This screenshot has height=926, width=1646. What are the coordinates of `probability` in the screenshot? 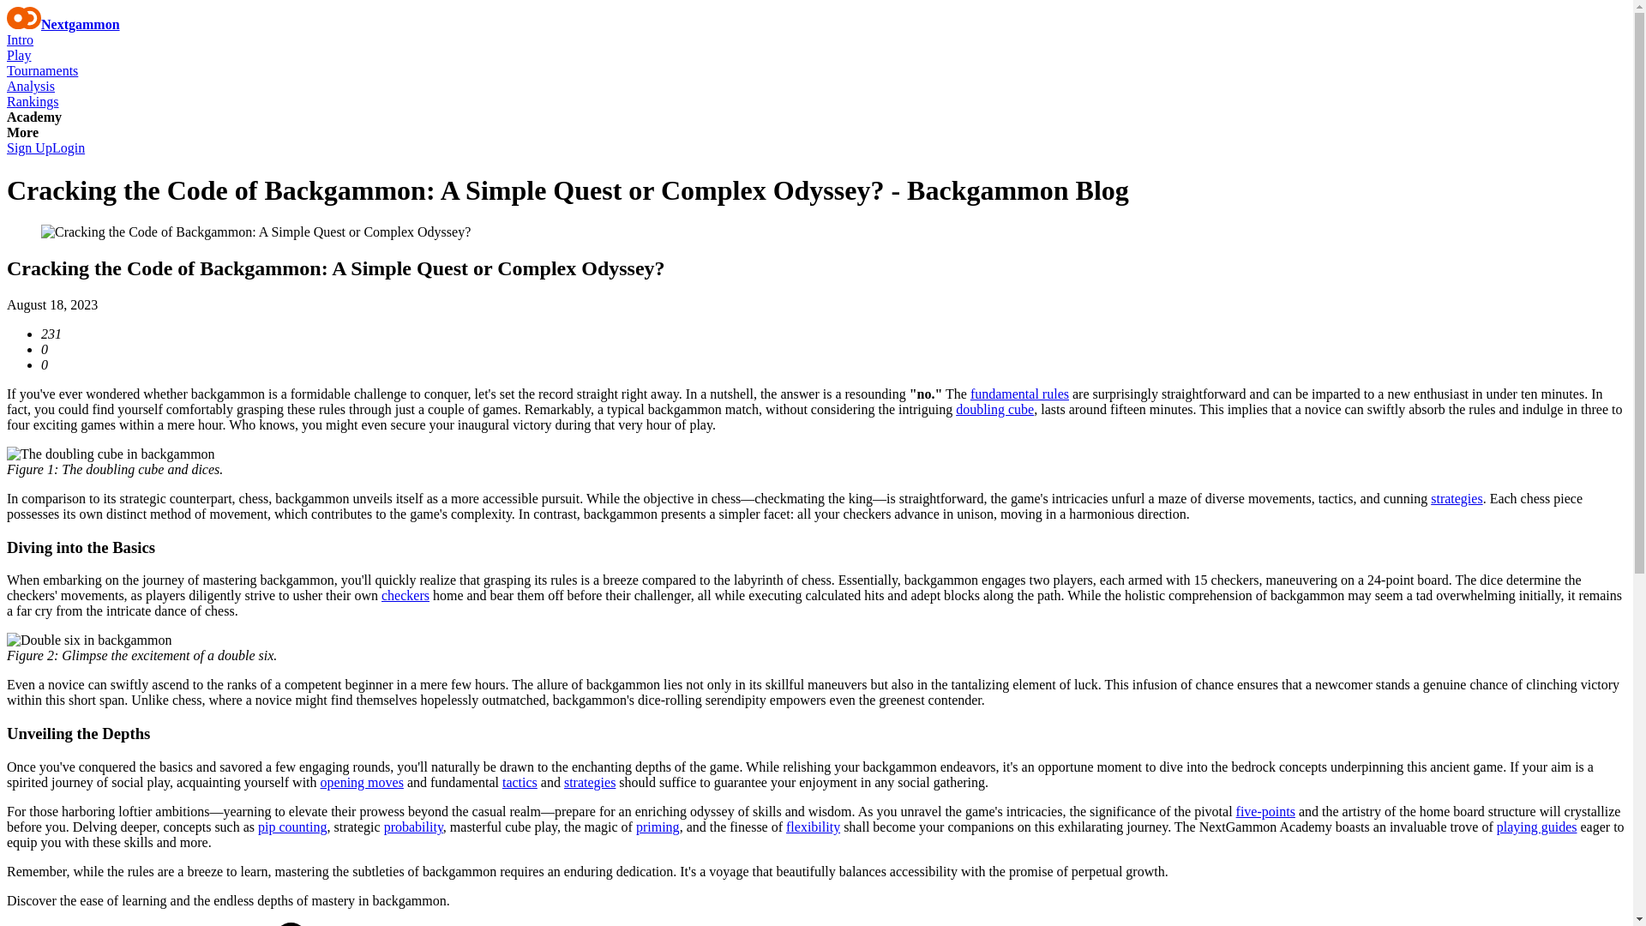 It's located at (413, 827).